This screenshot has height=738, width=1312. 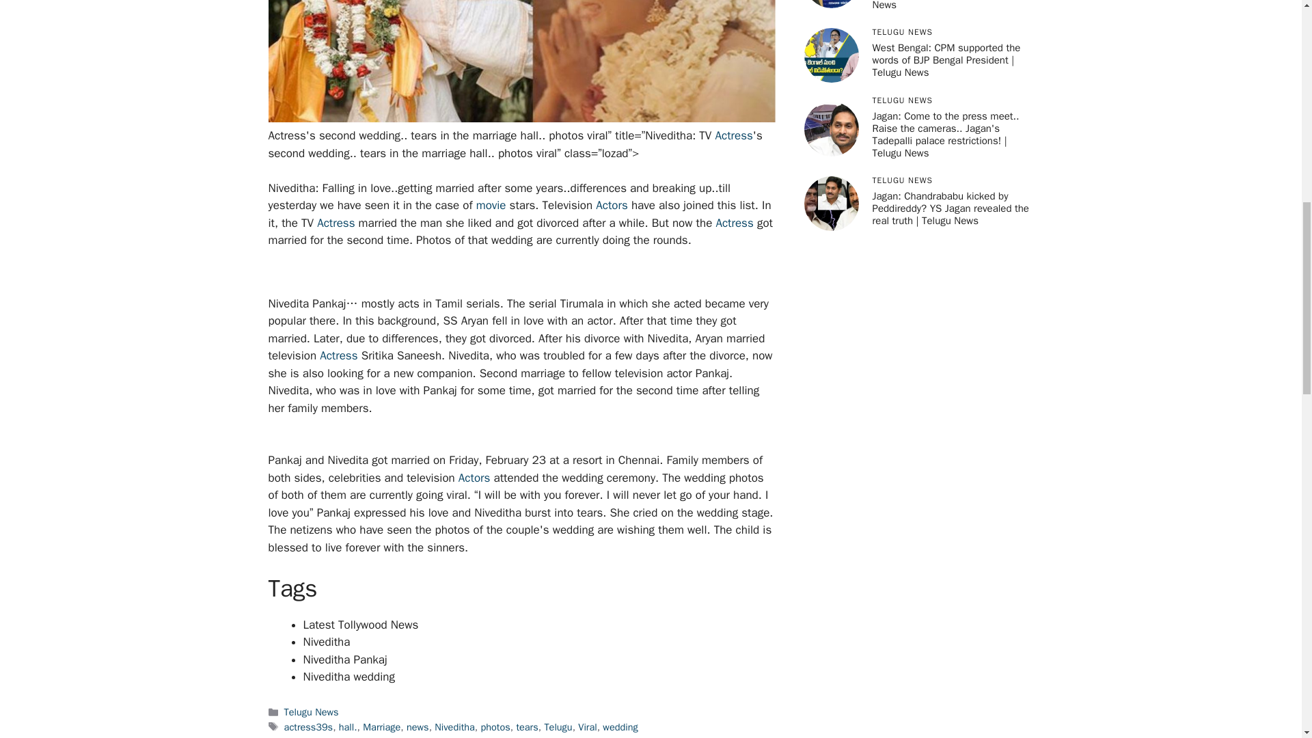 What do you see at coordinates (1268, 648) in the screenshot?
I see `Scroll back to top` at bounding box center [1268, 648].